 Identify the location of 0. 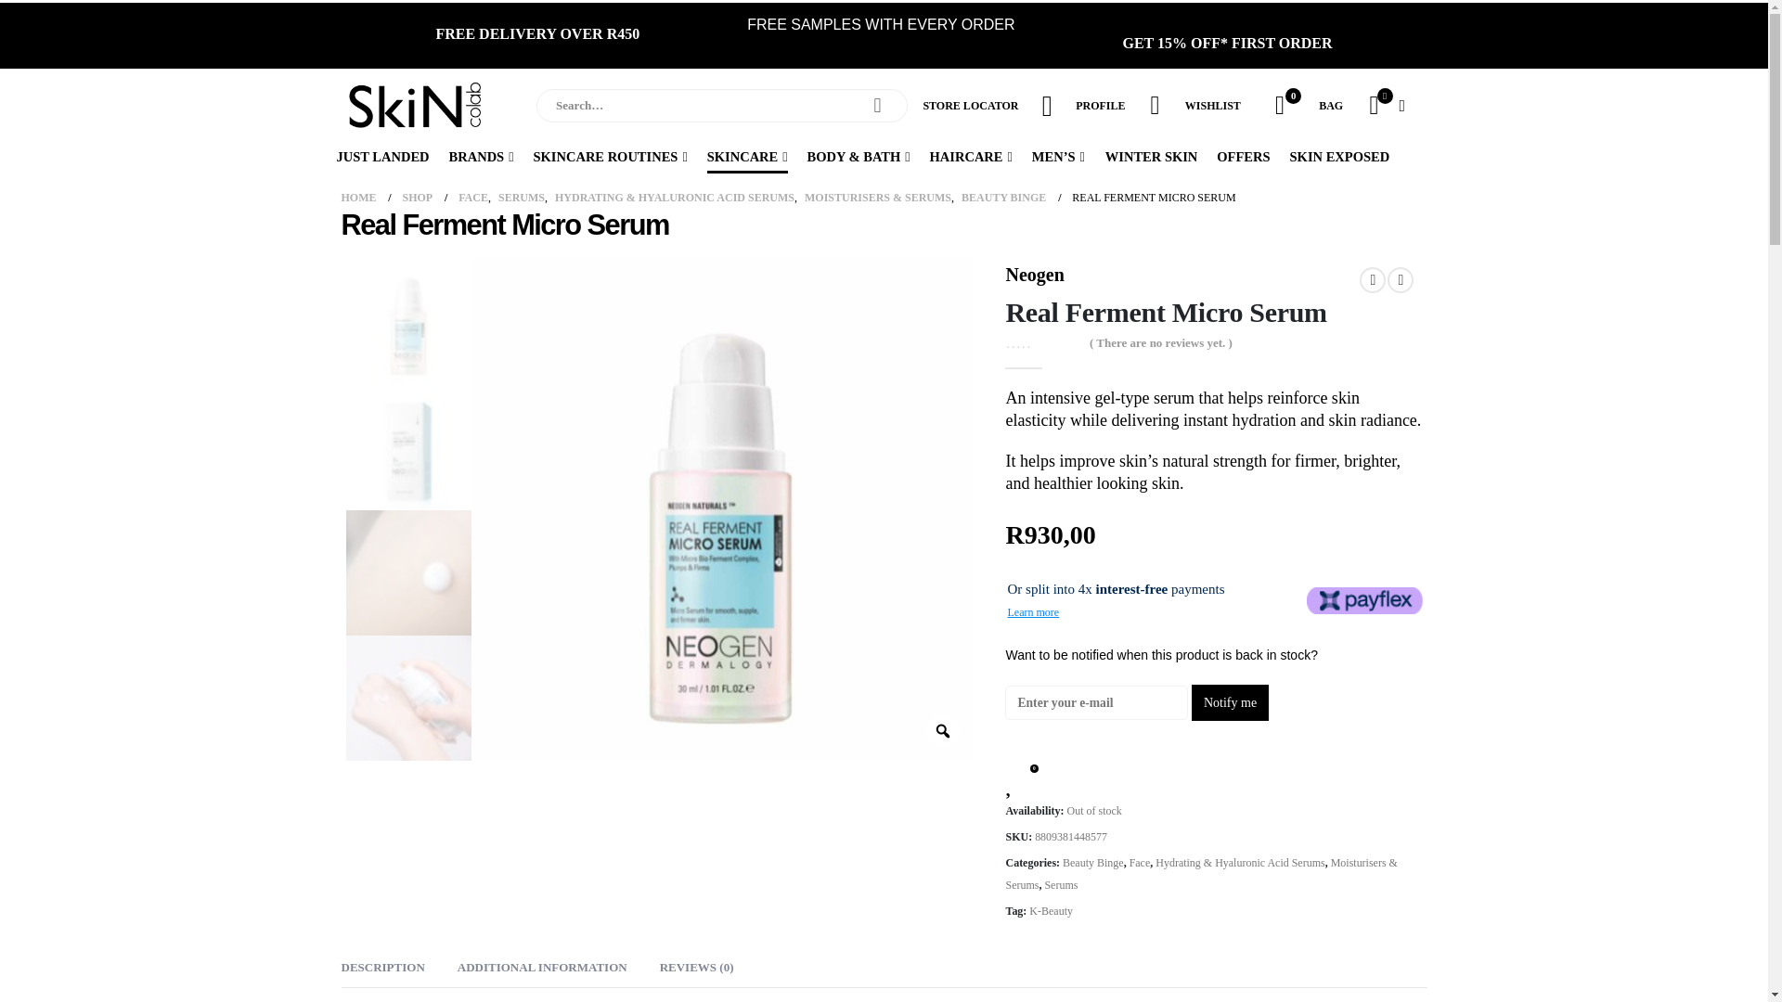
(1279, 106).